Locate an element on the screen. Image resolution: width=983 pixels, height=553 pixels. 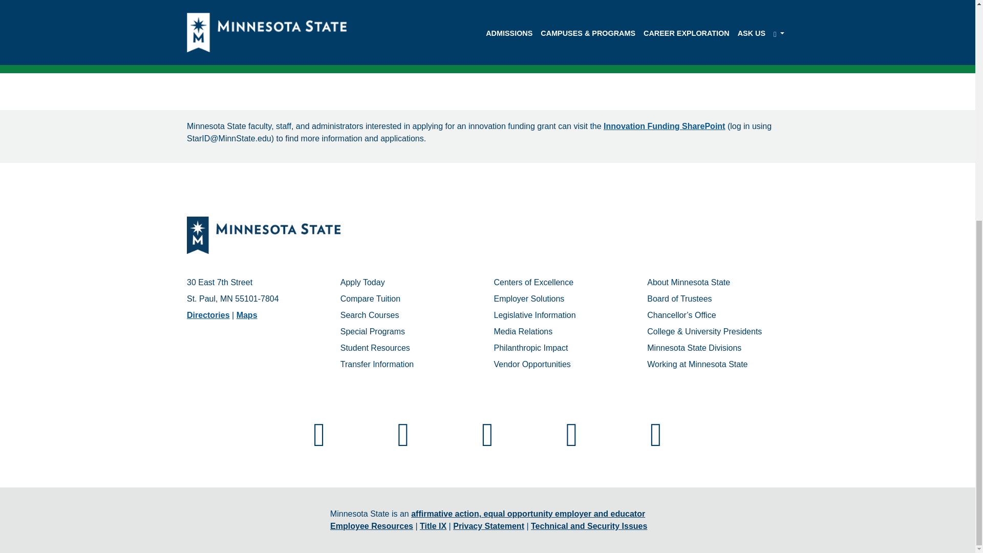
Minnesota State YouTube is located at coordinates (655, 425).